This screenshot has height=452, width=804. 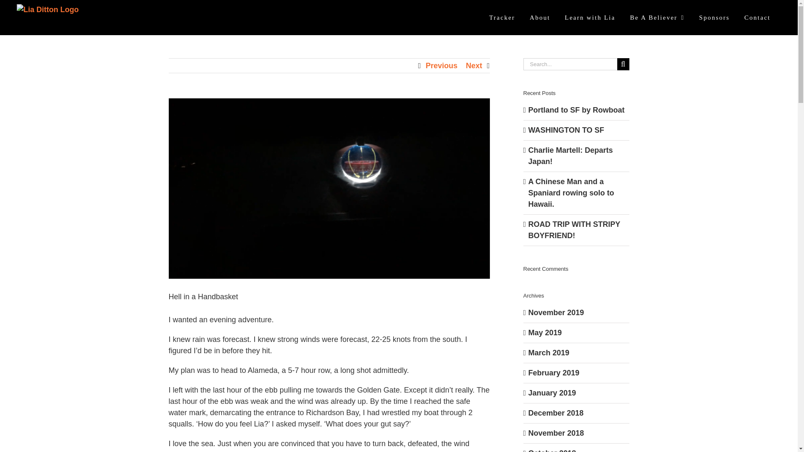 What do you see at coordinates (590, 18) in the screenshot?
I see `Learn with Lia` at bounding box center [590, 18].